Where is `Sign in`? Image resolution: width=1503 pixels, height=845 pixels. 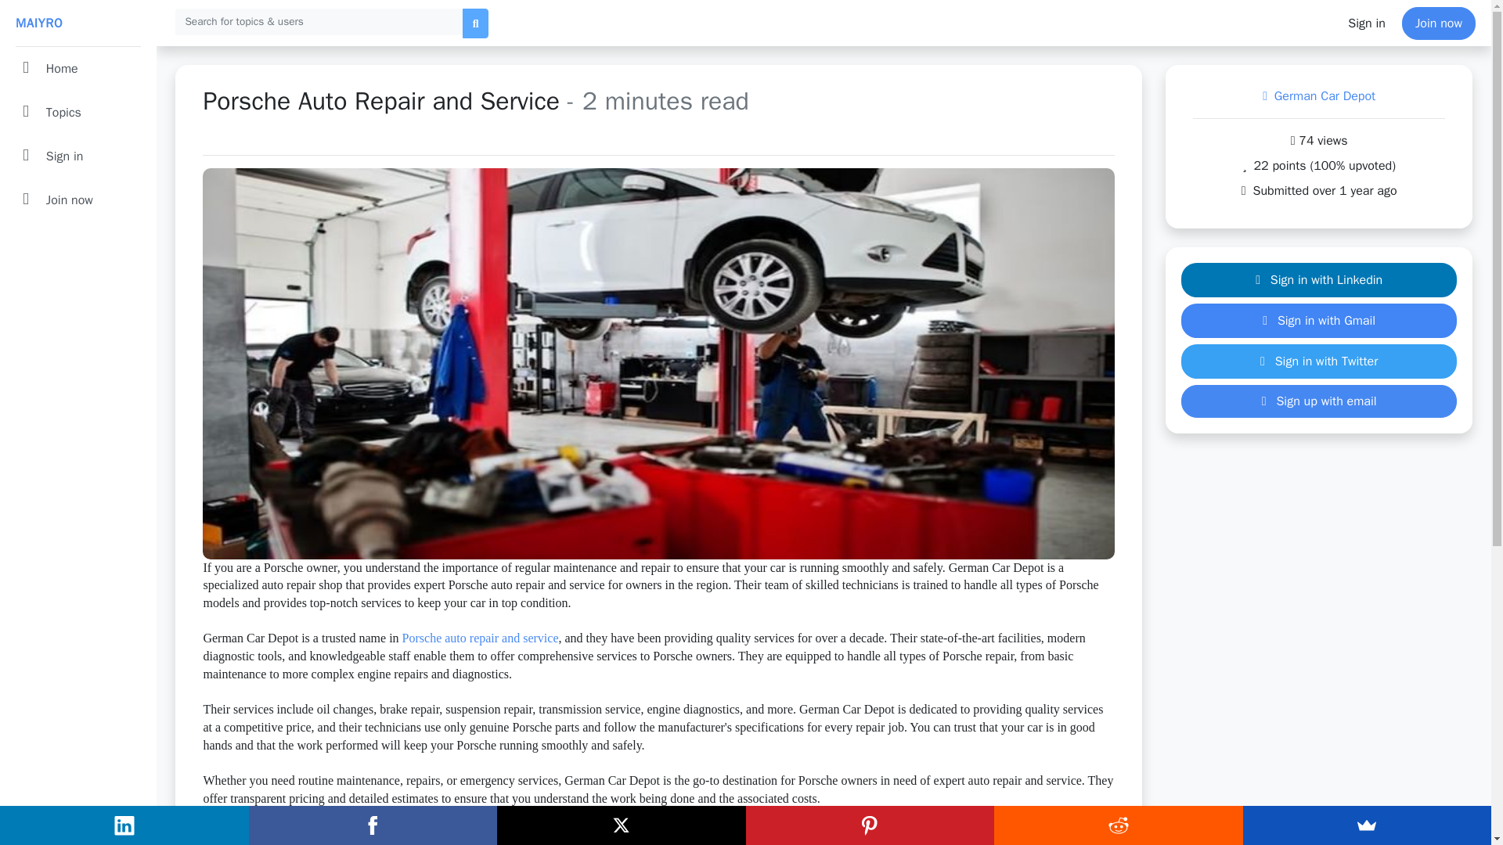
Sign in is located at coordinates (77, 156).